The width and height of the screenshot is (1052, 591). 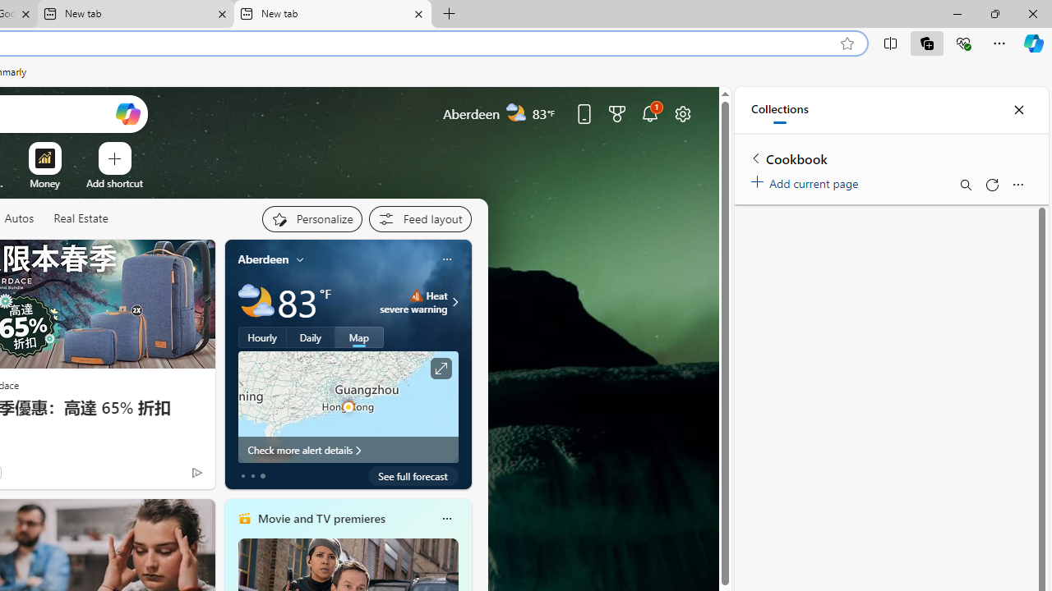 I want to click on Movie and TV premieres, so click(x=321, y=518).